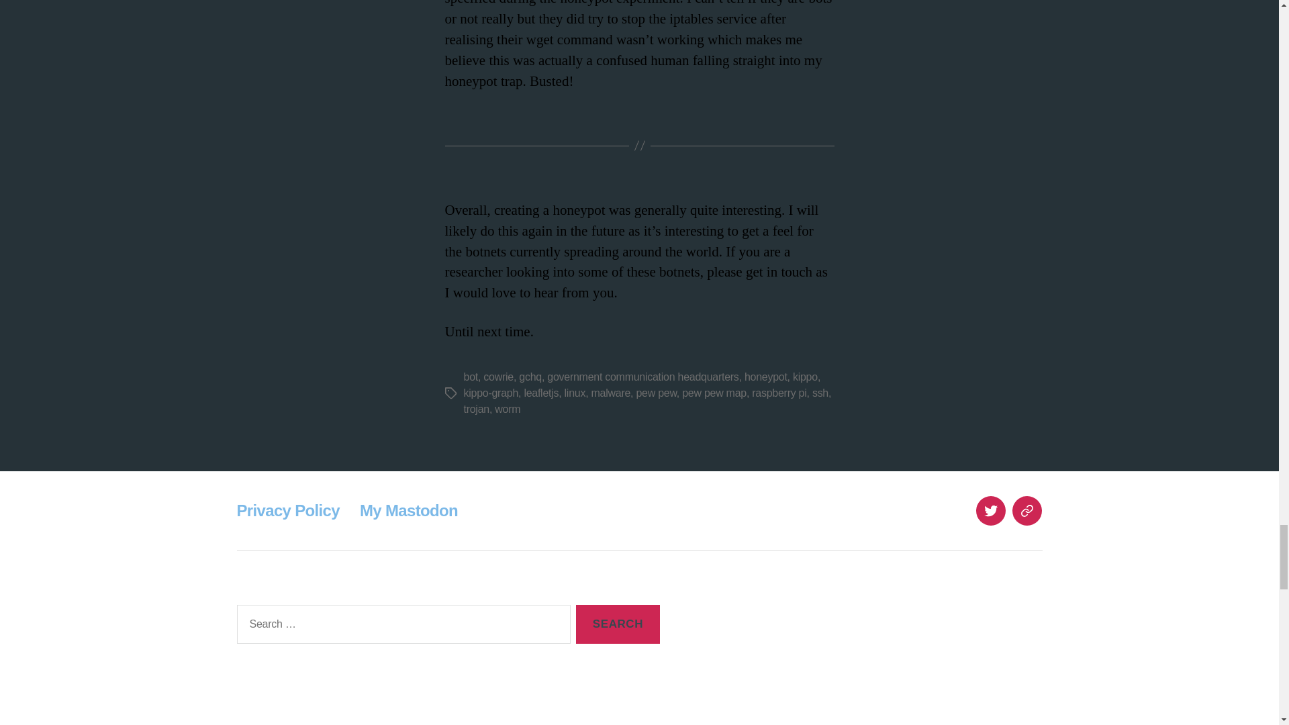 The width and height of the screenshot is (1289, 725). What do you see at coordinates (490, 393) in the screenshot?
I see `kippo-graph` at bounding box center [490, 393].